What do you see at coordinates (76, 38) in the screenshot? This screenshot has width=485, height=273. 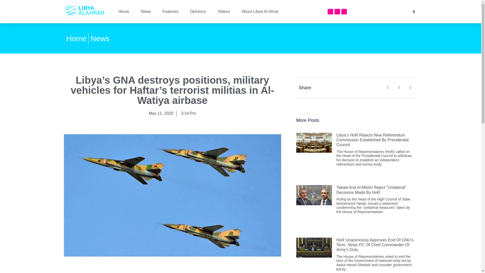 I see `Home` at bounding box center [76, 38].